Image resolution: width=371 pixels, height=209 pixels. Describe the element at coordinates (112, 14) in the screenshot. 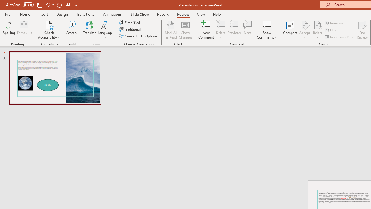

I see `Animations` at that location.